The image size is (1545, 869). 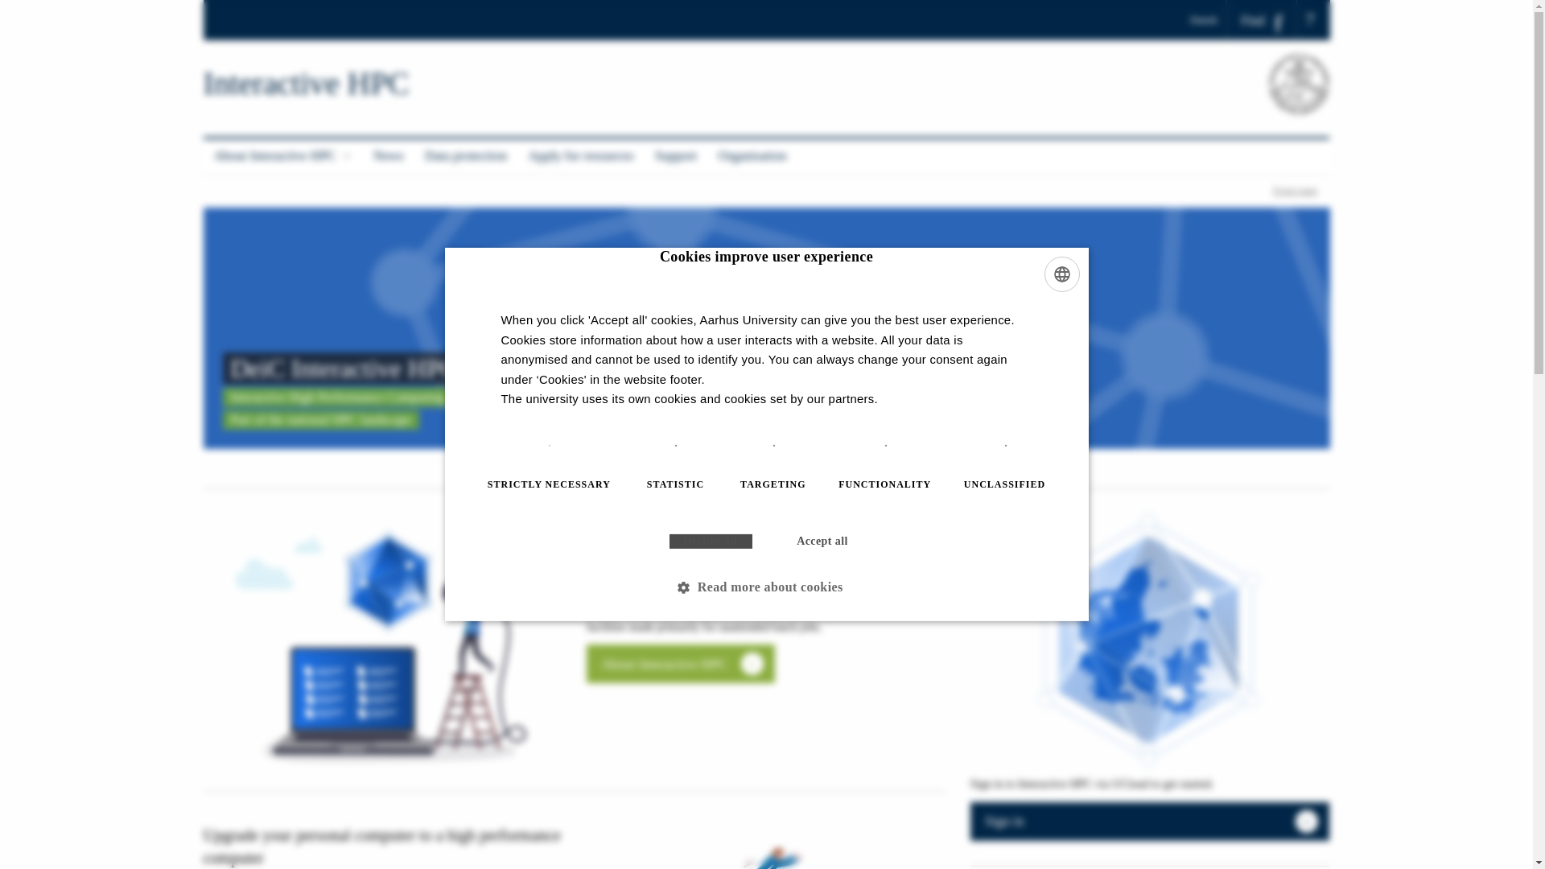 I want to click on About Interactive HPC, so click(x=282, y=156).